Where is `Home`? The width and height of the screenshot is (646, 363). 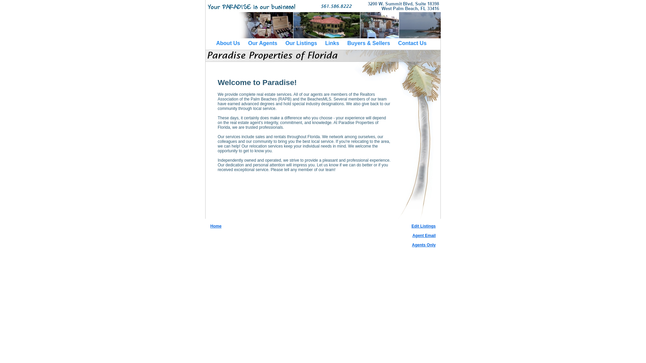
Home is located at coordinates (216, 226).